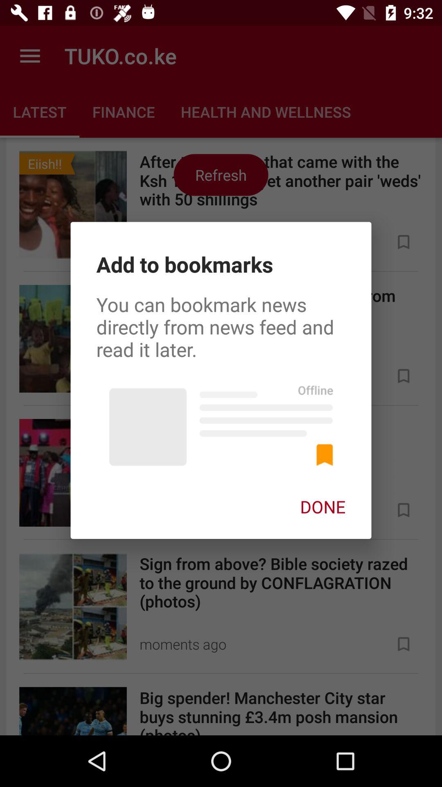 The image size is (442, 787). I want to click on press done icon, so click(322, 507).